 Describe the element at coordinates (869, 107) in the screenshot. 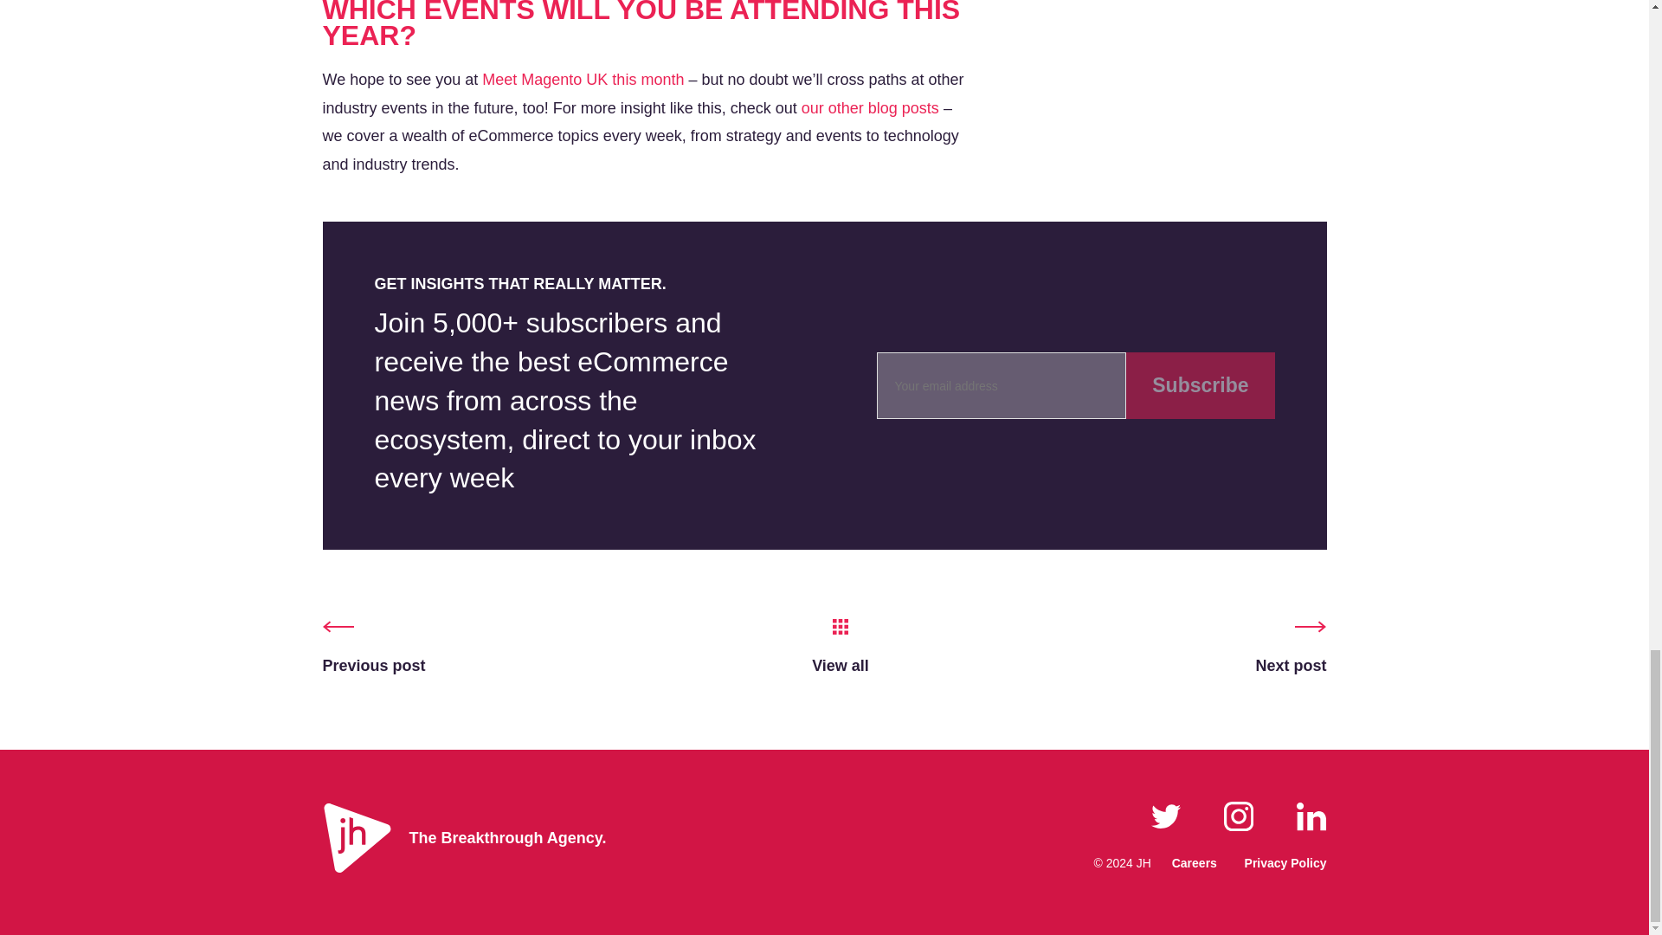

I see `our other blog posts` at that location.